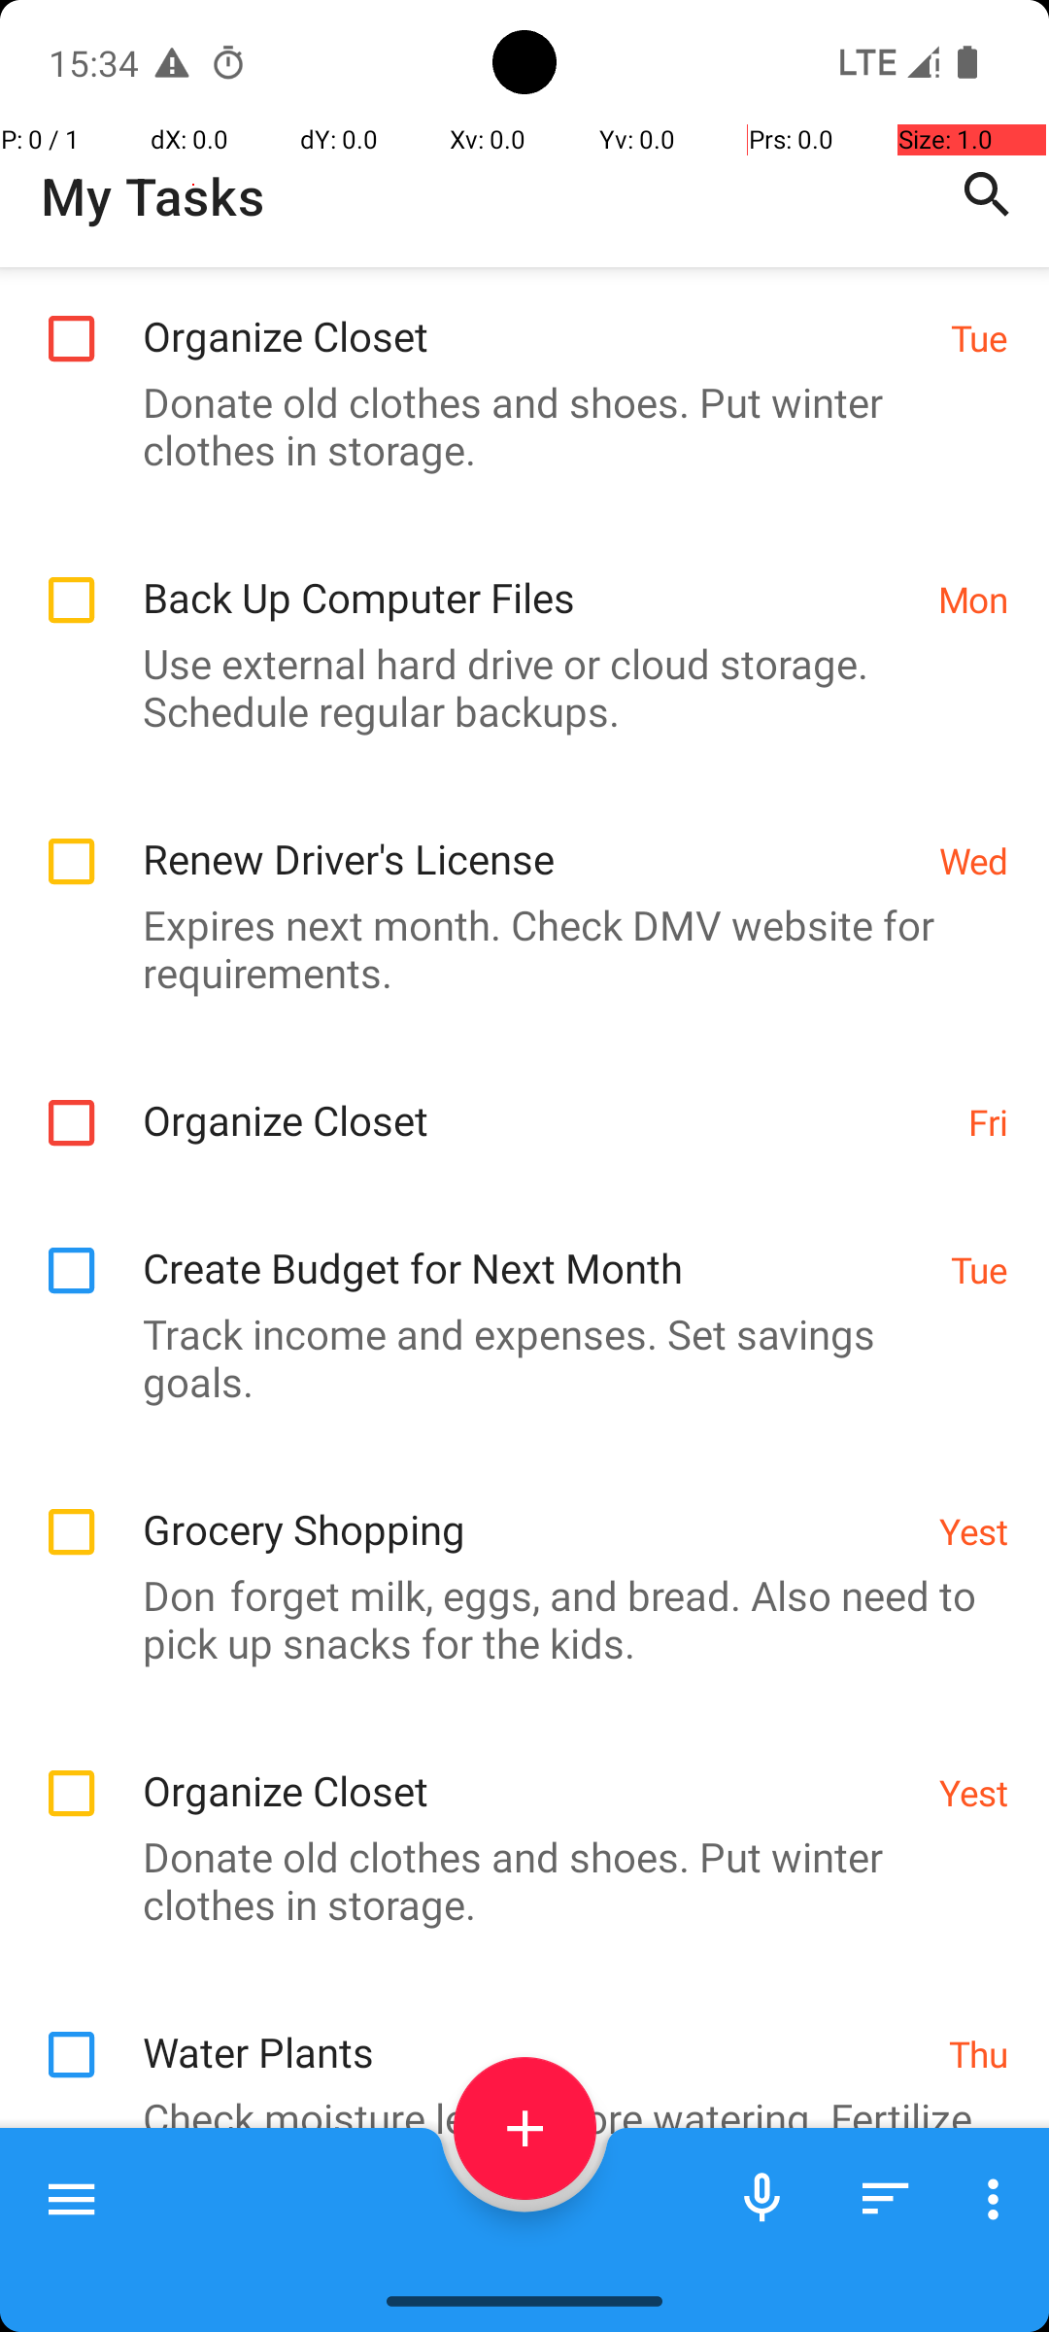 The height and width of the screenshot is (2332, 1049). What do you see at coordinates (989, 1121) in the screenshot?
I see `Fri` at bounding box center [989, 1121].